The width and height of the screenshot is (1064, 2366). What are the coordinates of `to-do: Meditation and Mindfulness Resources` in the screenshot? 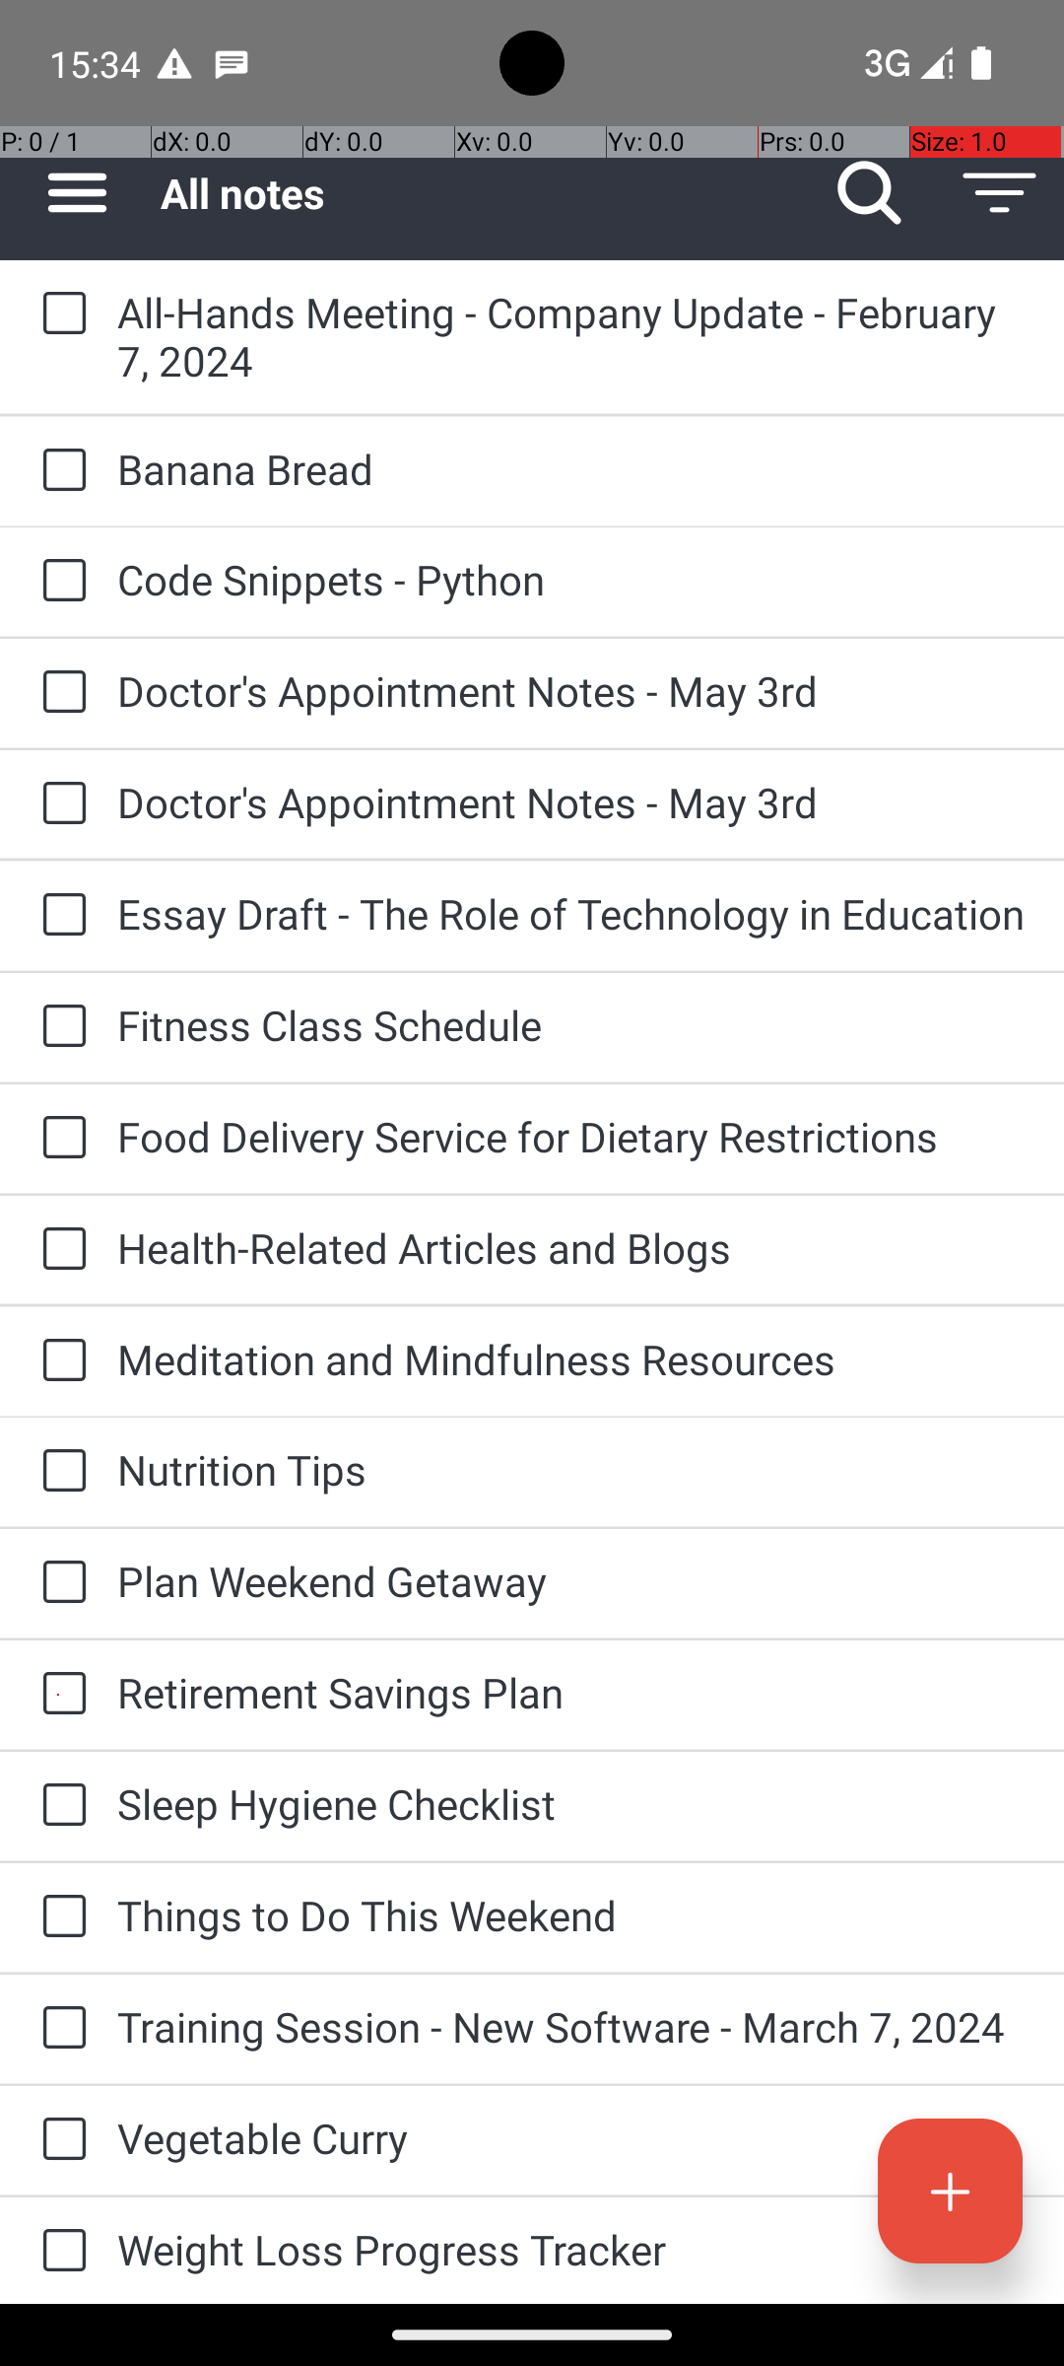 It's located at (59, 1362).